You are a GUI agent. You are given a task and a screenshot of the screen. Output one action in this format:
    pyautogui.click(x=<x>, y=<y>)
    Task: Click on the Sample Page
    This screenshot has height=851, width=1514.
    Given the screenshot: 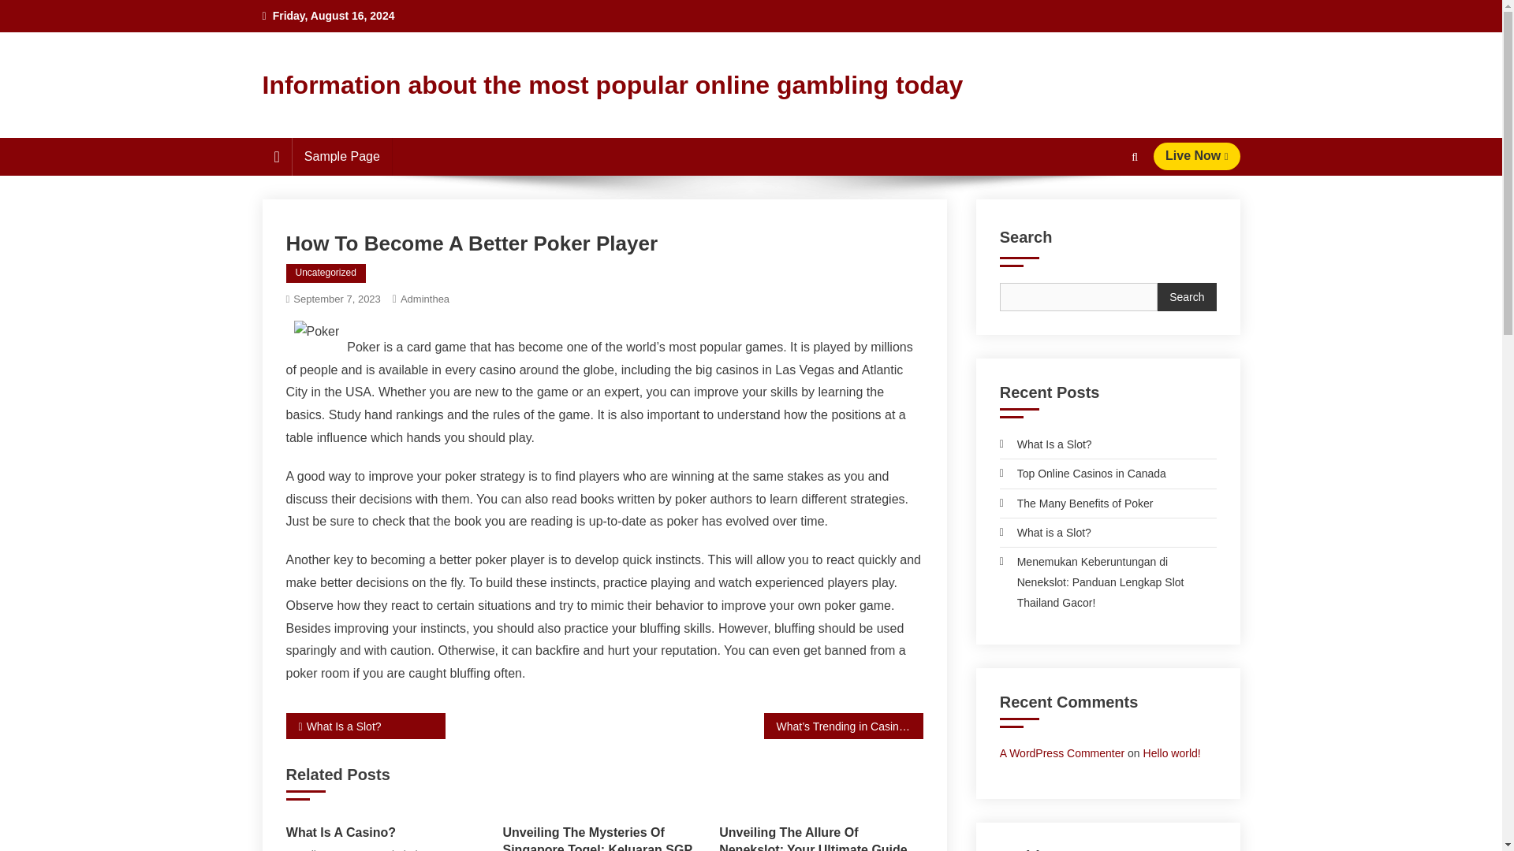 What is the action you would take?
    pyautogui.click(x=342, y=156)
    